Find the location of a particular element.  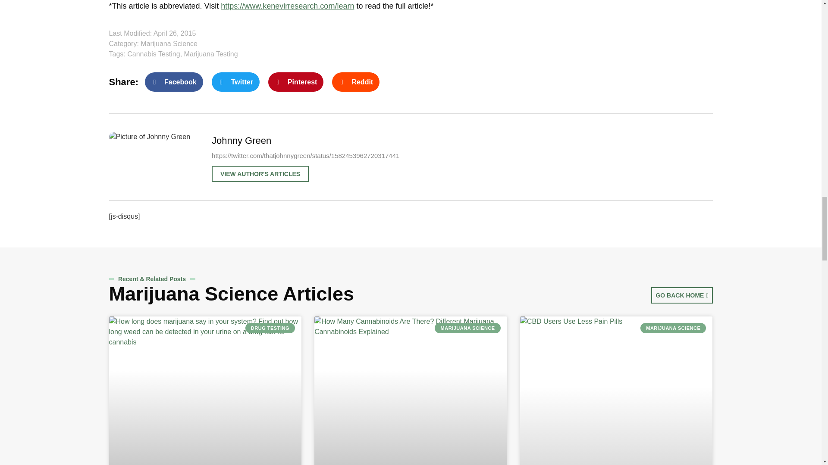

Marijuana Science is located at coordinates (169, 43).